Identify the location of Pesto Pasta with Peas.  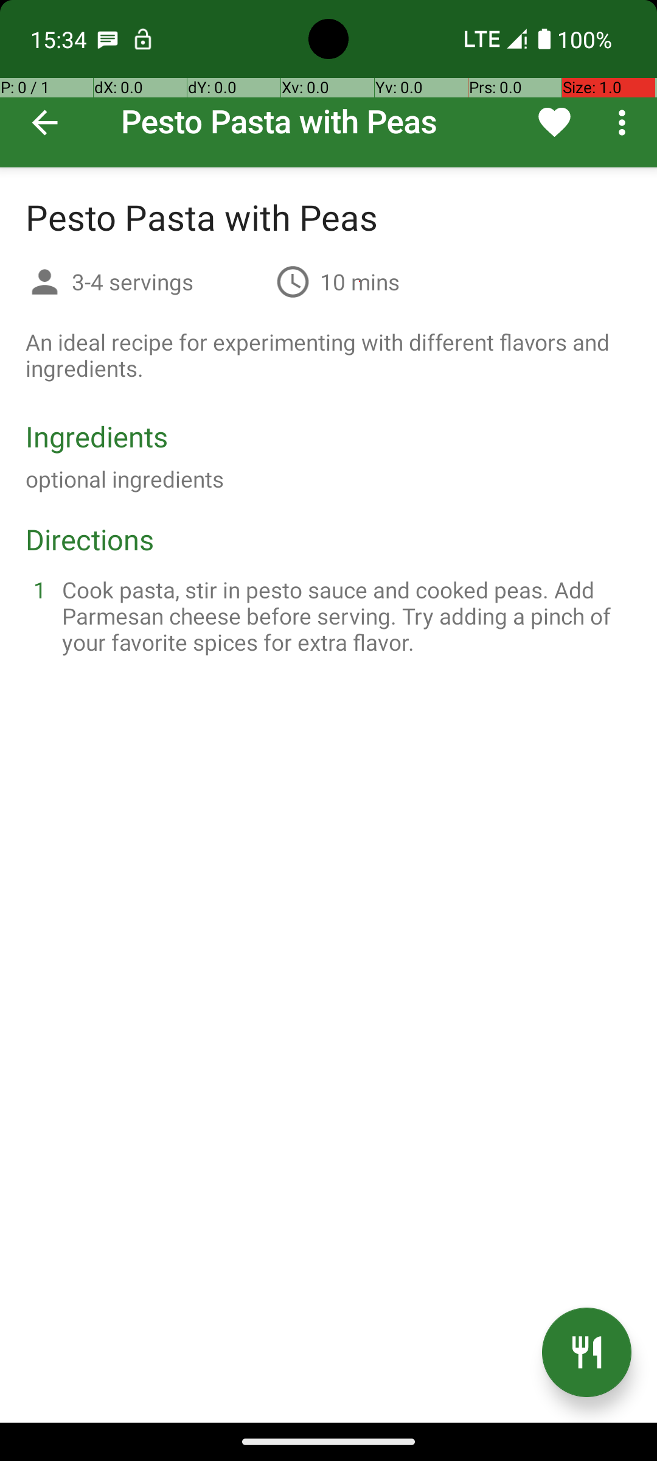
(328, 84).